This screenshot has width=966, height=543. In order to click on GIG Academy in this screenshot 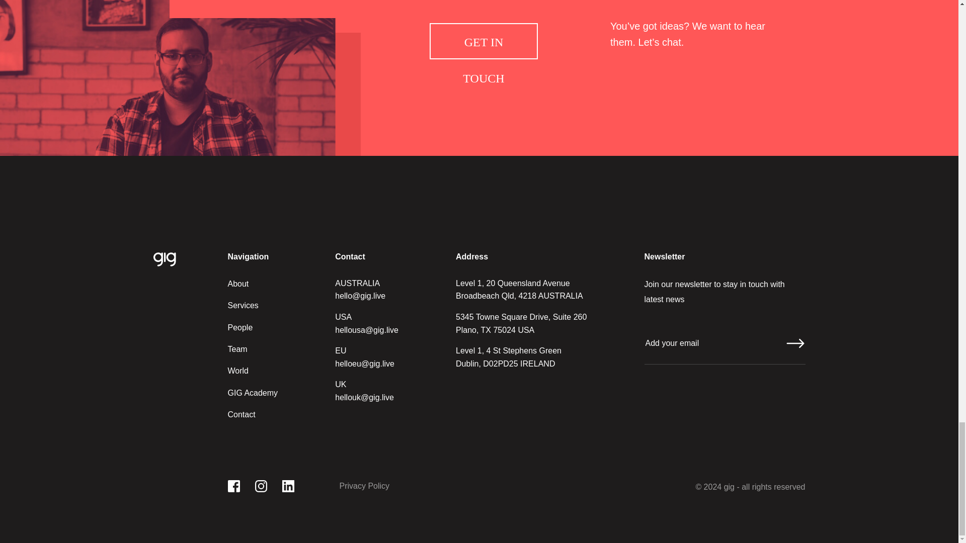, I will do `click(253, 393)`.